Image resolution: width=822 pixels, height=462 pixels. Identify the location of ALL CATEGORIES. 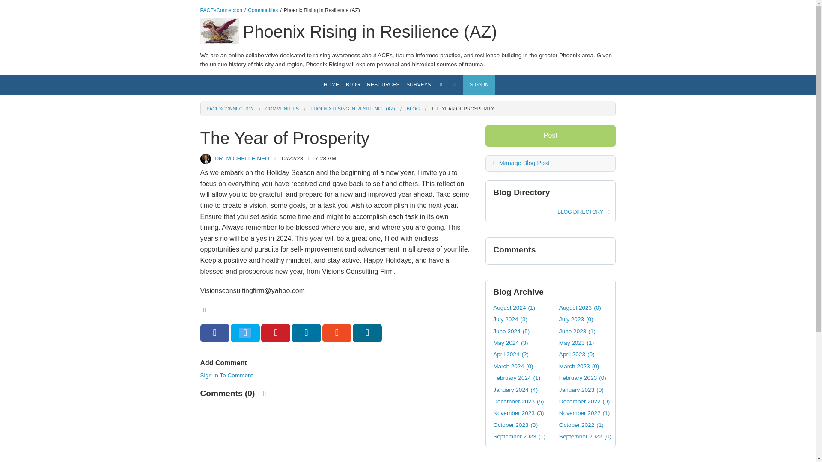
(383, 116).